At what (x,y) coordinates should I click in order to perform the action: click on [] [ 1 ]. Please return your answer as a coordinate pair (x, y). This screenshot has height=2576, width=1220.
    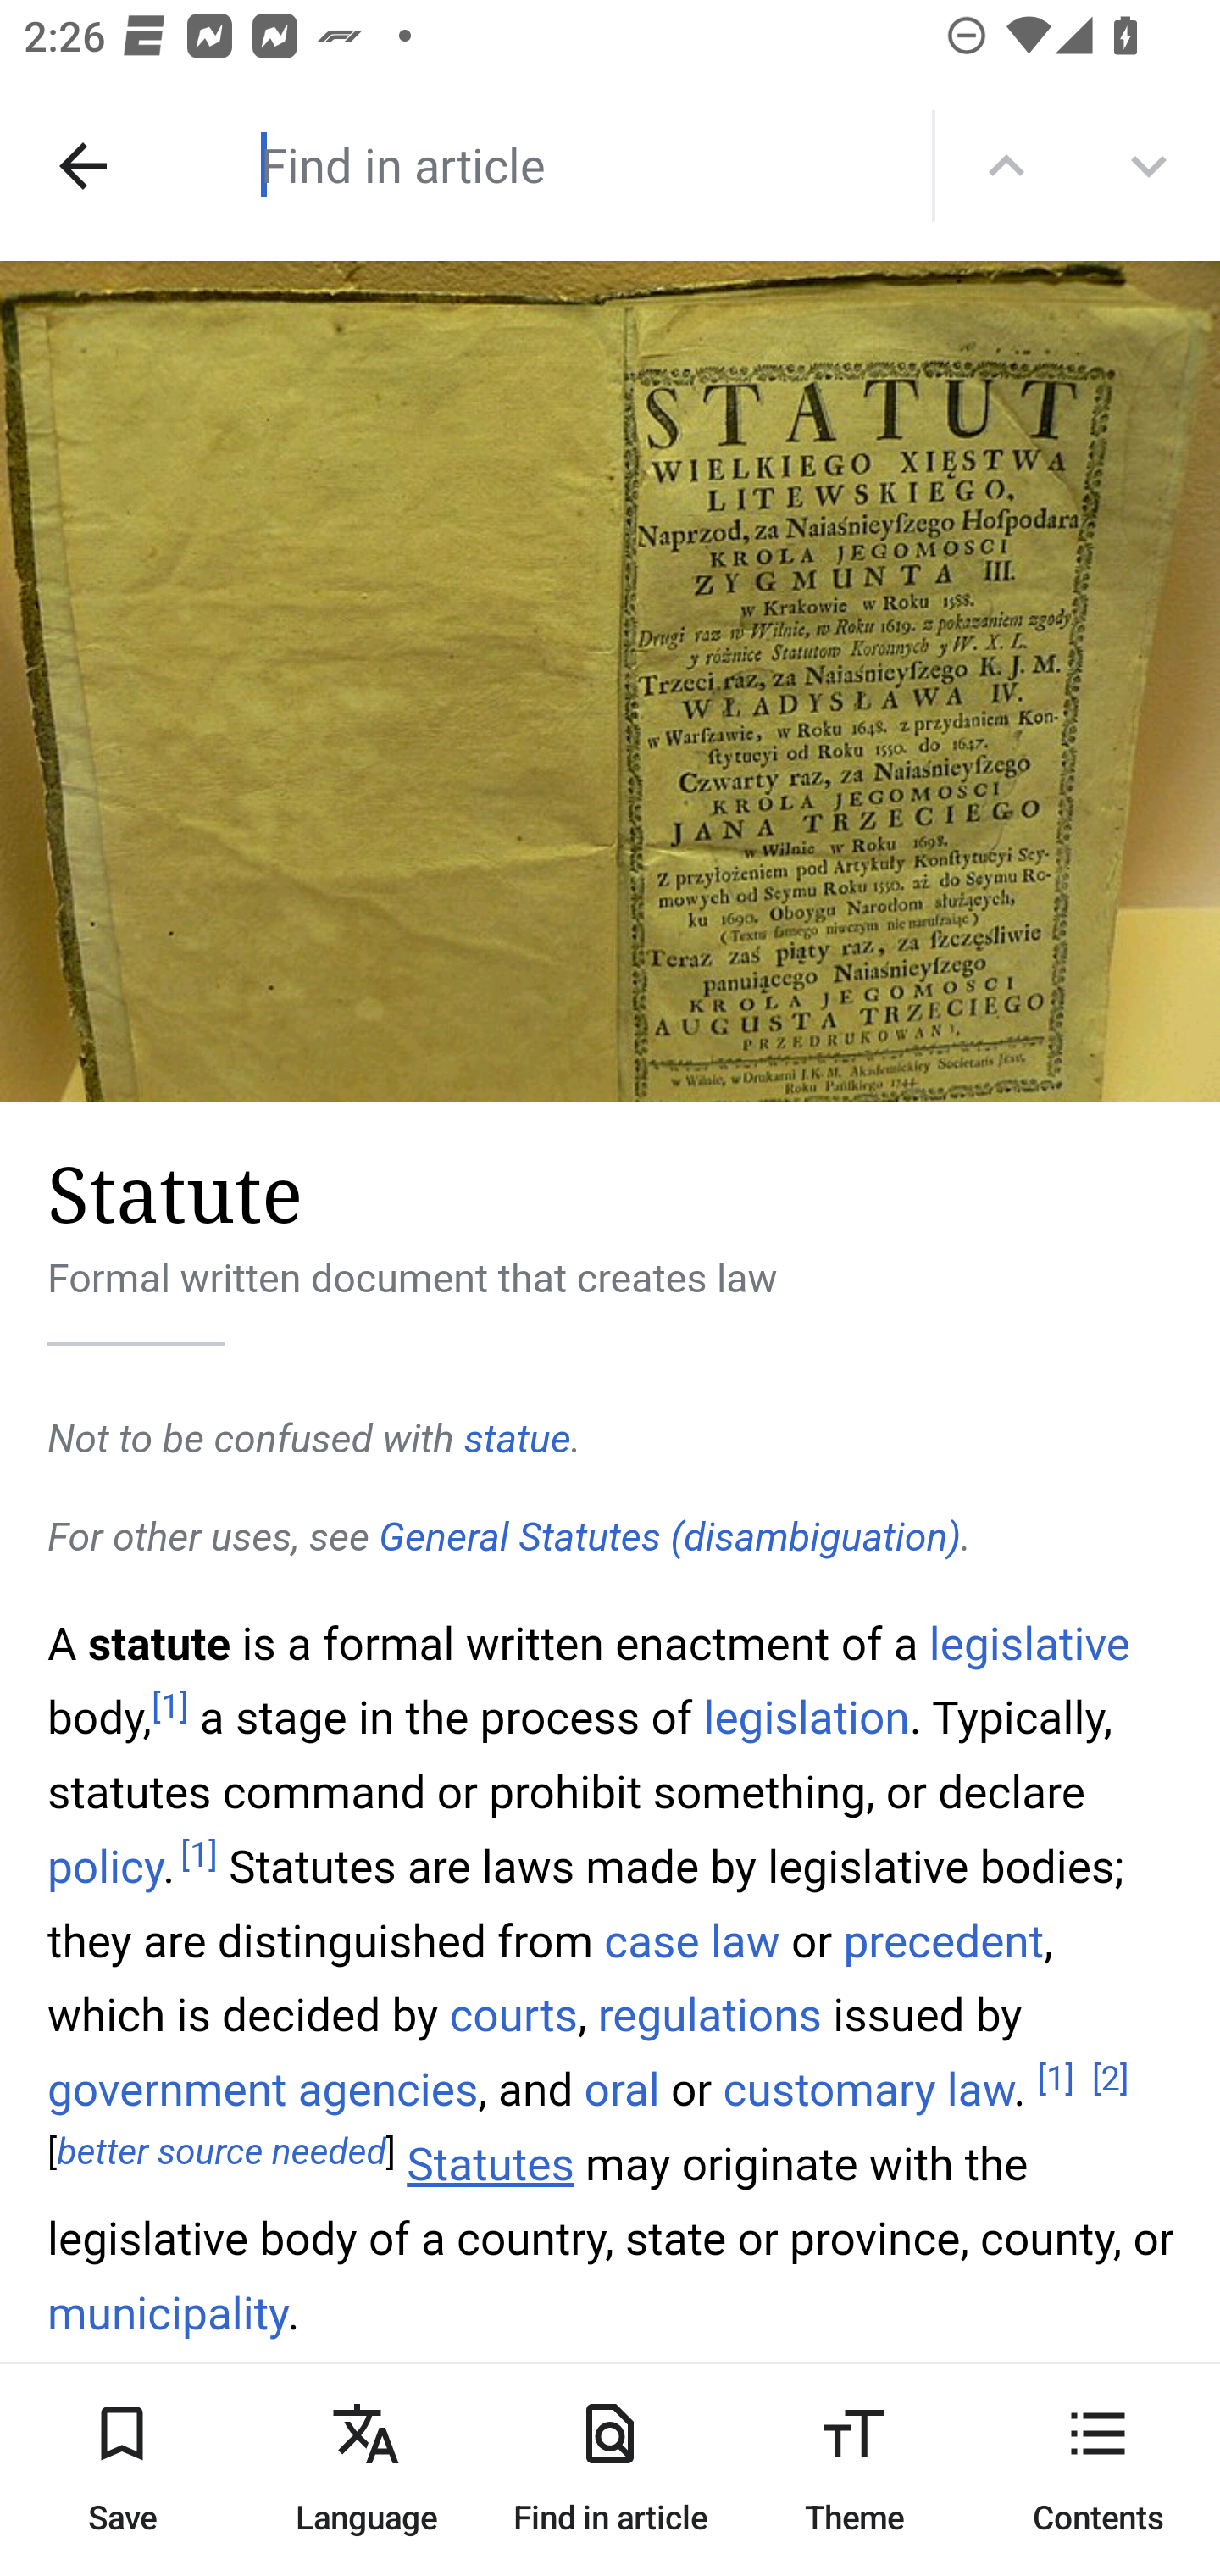
    Looking at the image, I should click on (170, 1707).